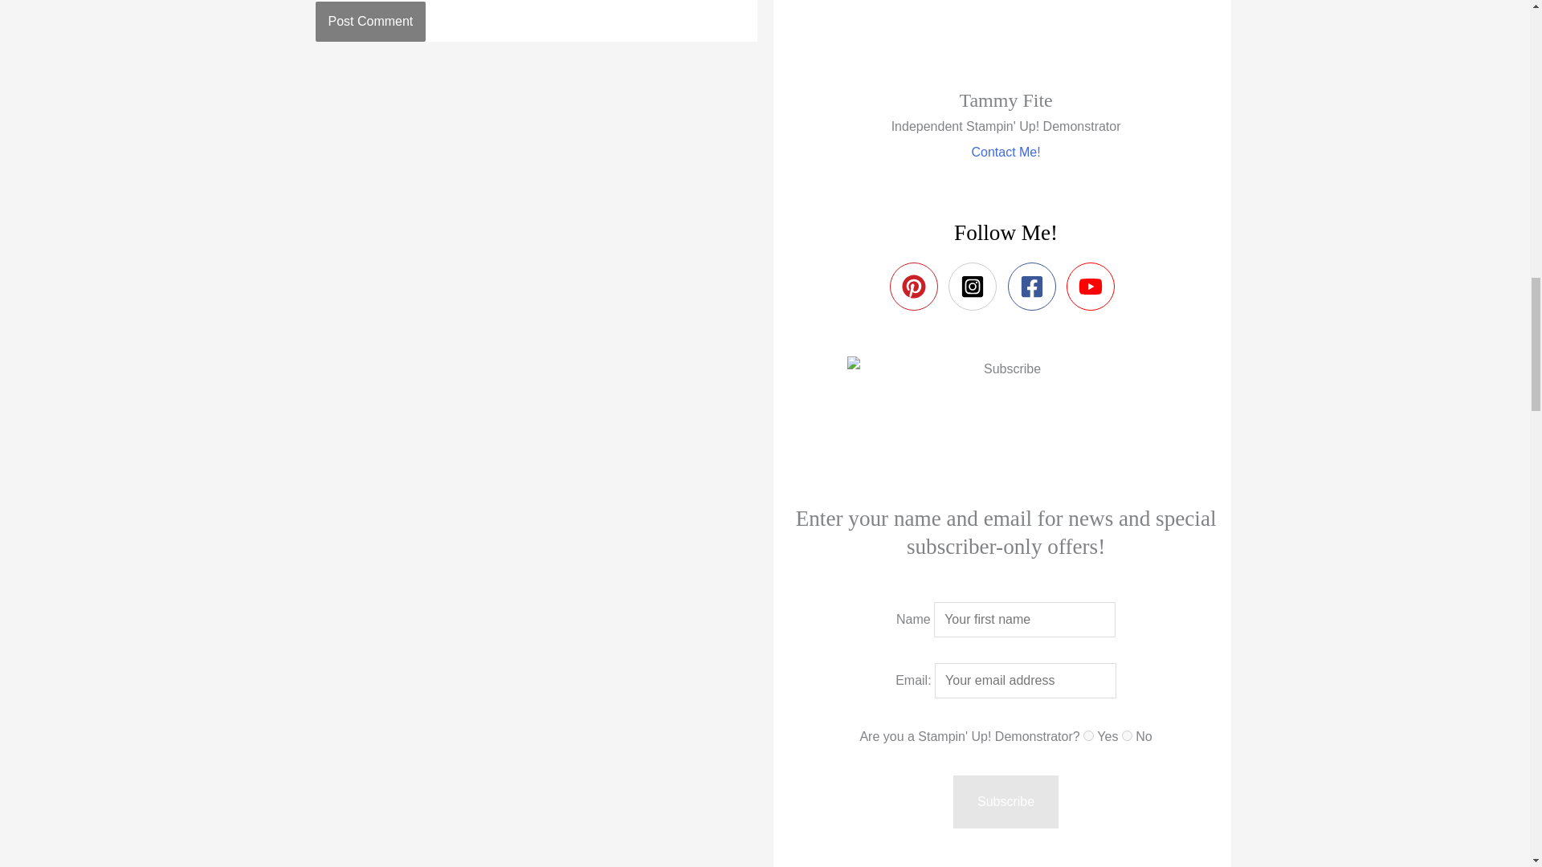 This screenshot has height=867, width=1542. I want to click on No, so click(1127, 735).